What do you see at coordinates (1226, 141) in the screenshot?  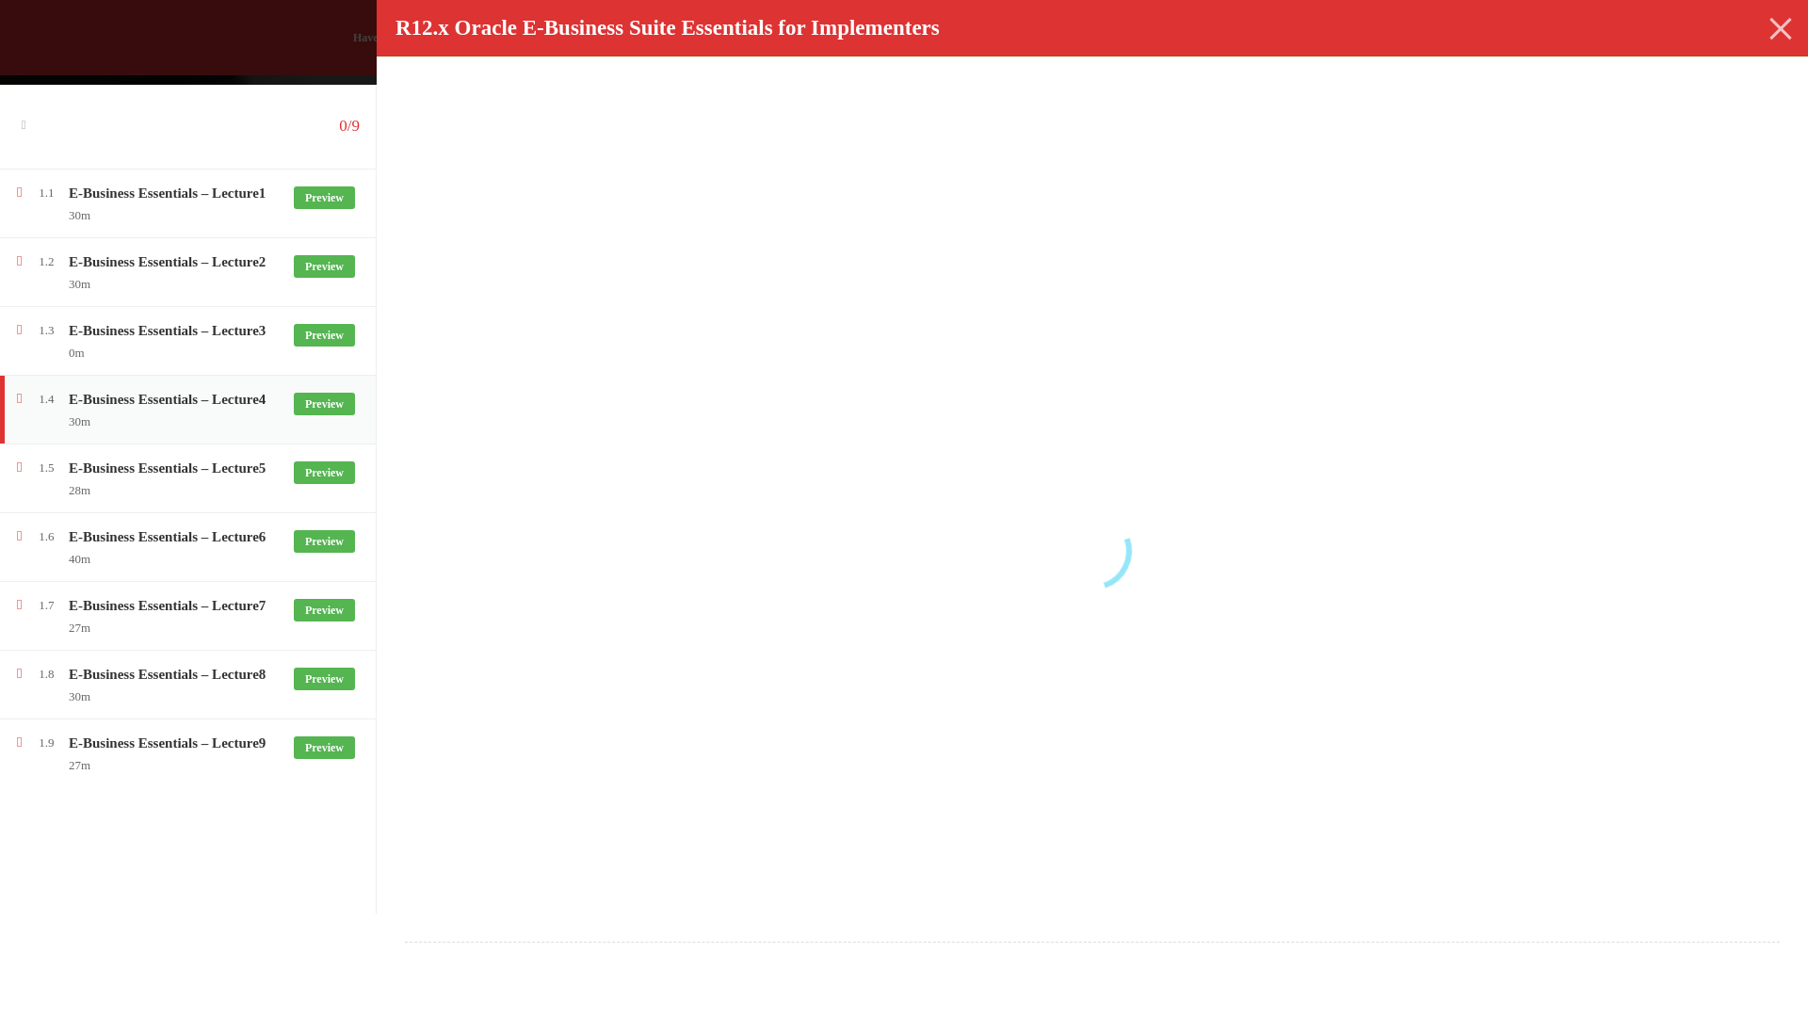 I see `ABOUT US` at bounding box center [1226, 141].